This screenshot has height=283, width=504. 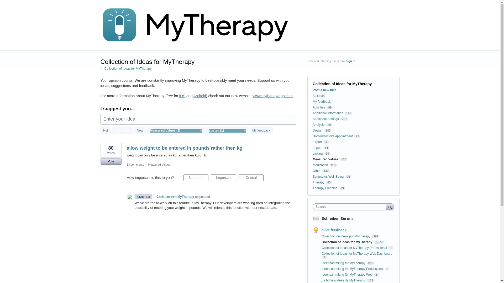 What do you see at coordinates (122, 131) in the screenshot?
I see `Top ideas` at bounding box center [122, 131].